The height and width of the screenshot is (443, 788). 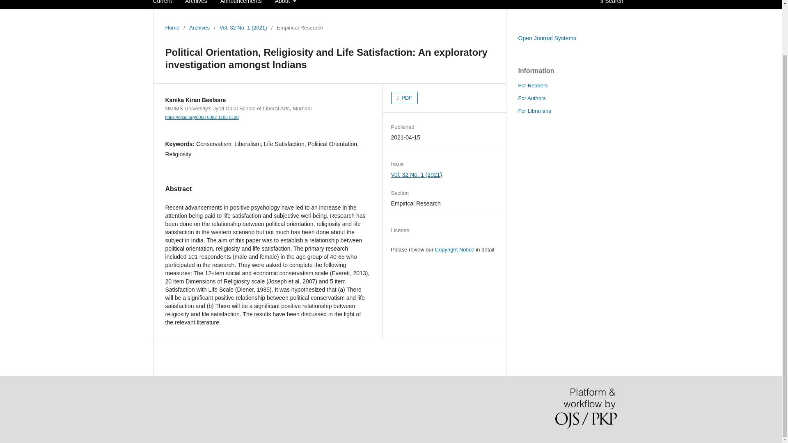 I want to click on Current, so click(x=163, y=4).